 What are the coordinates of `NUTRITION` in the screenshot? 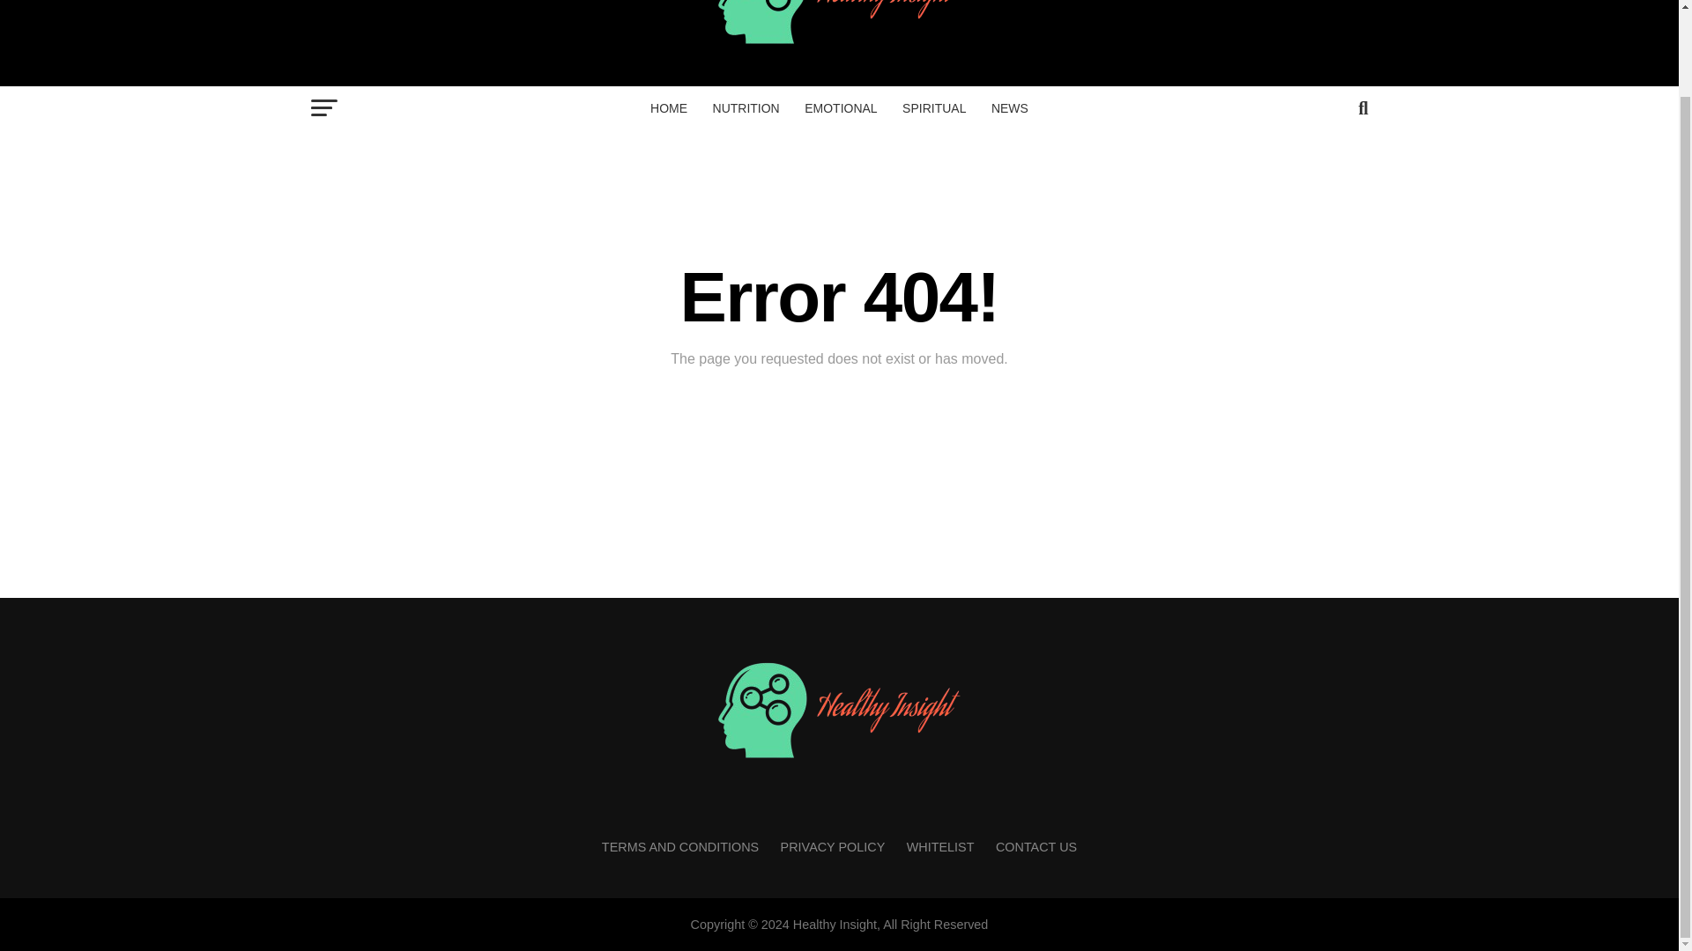 It's located at (746, 107).